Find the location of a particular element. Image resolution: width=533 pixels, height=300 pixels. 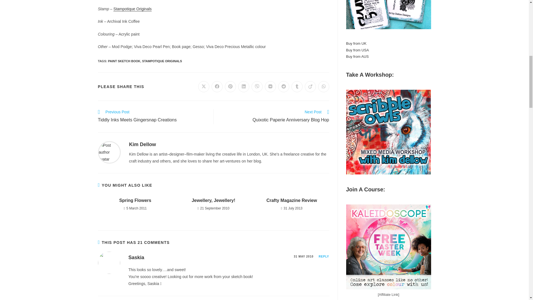

Visit author page is located at coordinates (142, 144).